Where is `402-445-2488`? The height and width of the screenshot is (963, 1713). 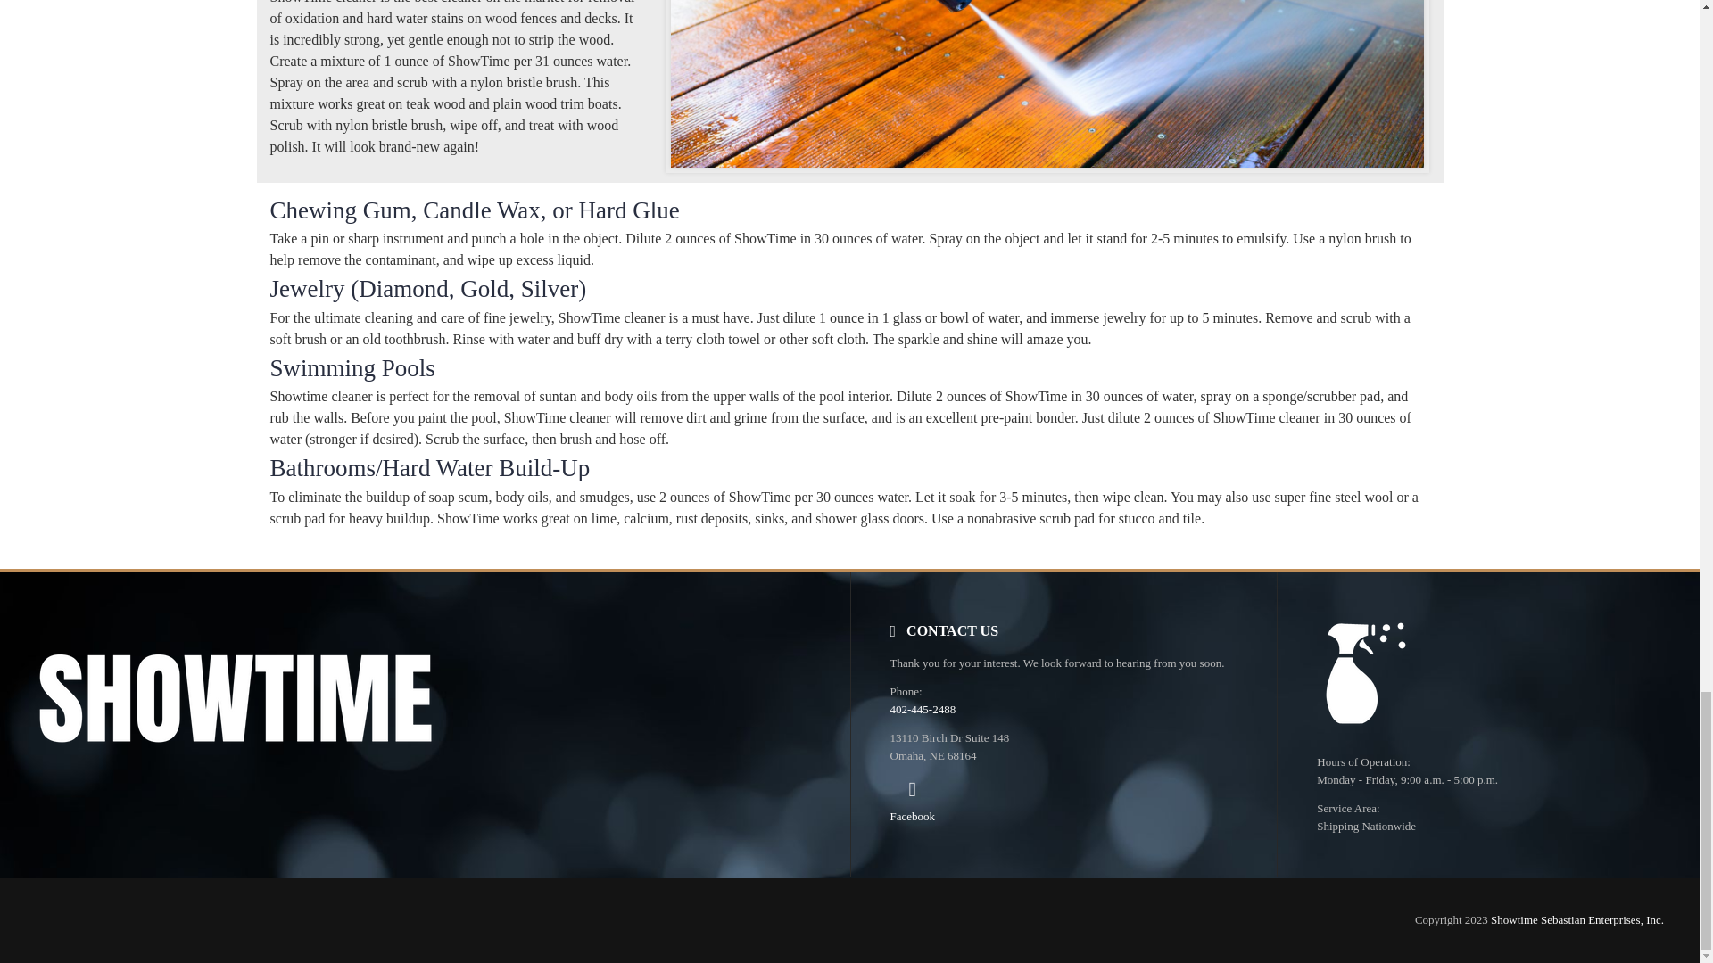 402-445-2488 is located at coordinates (923, 710).